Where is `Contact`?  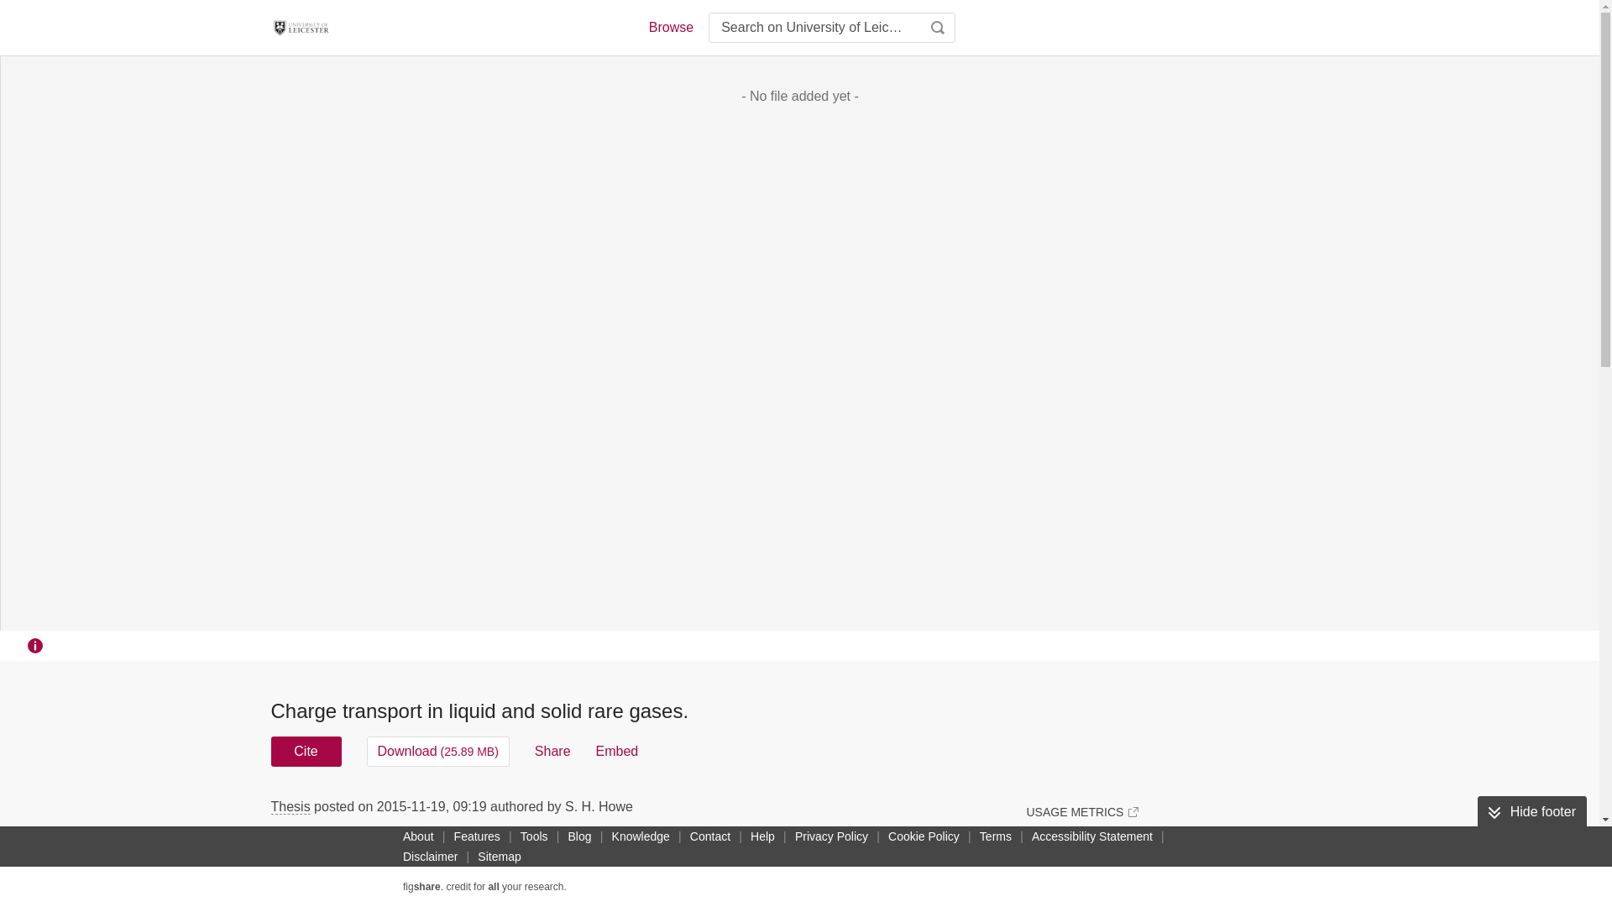
Contact is located at coordinates (710, 836).